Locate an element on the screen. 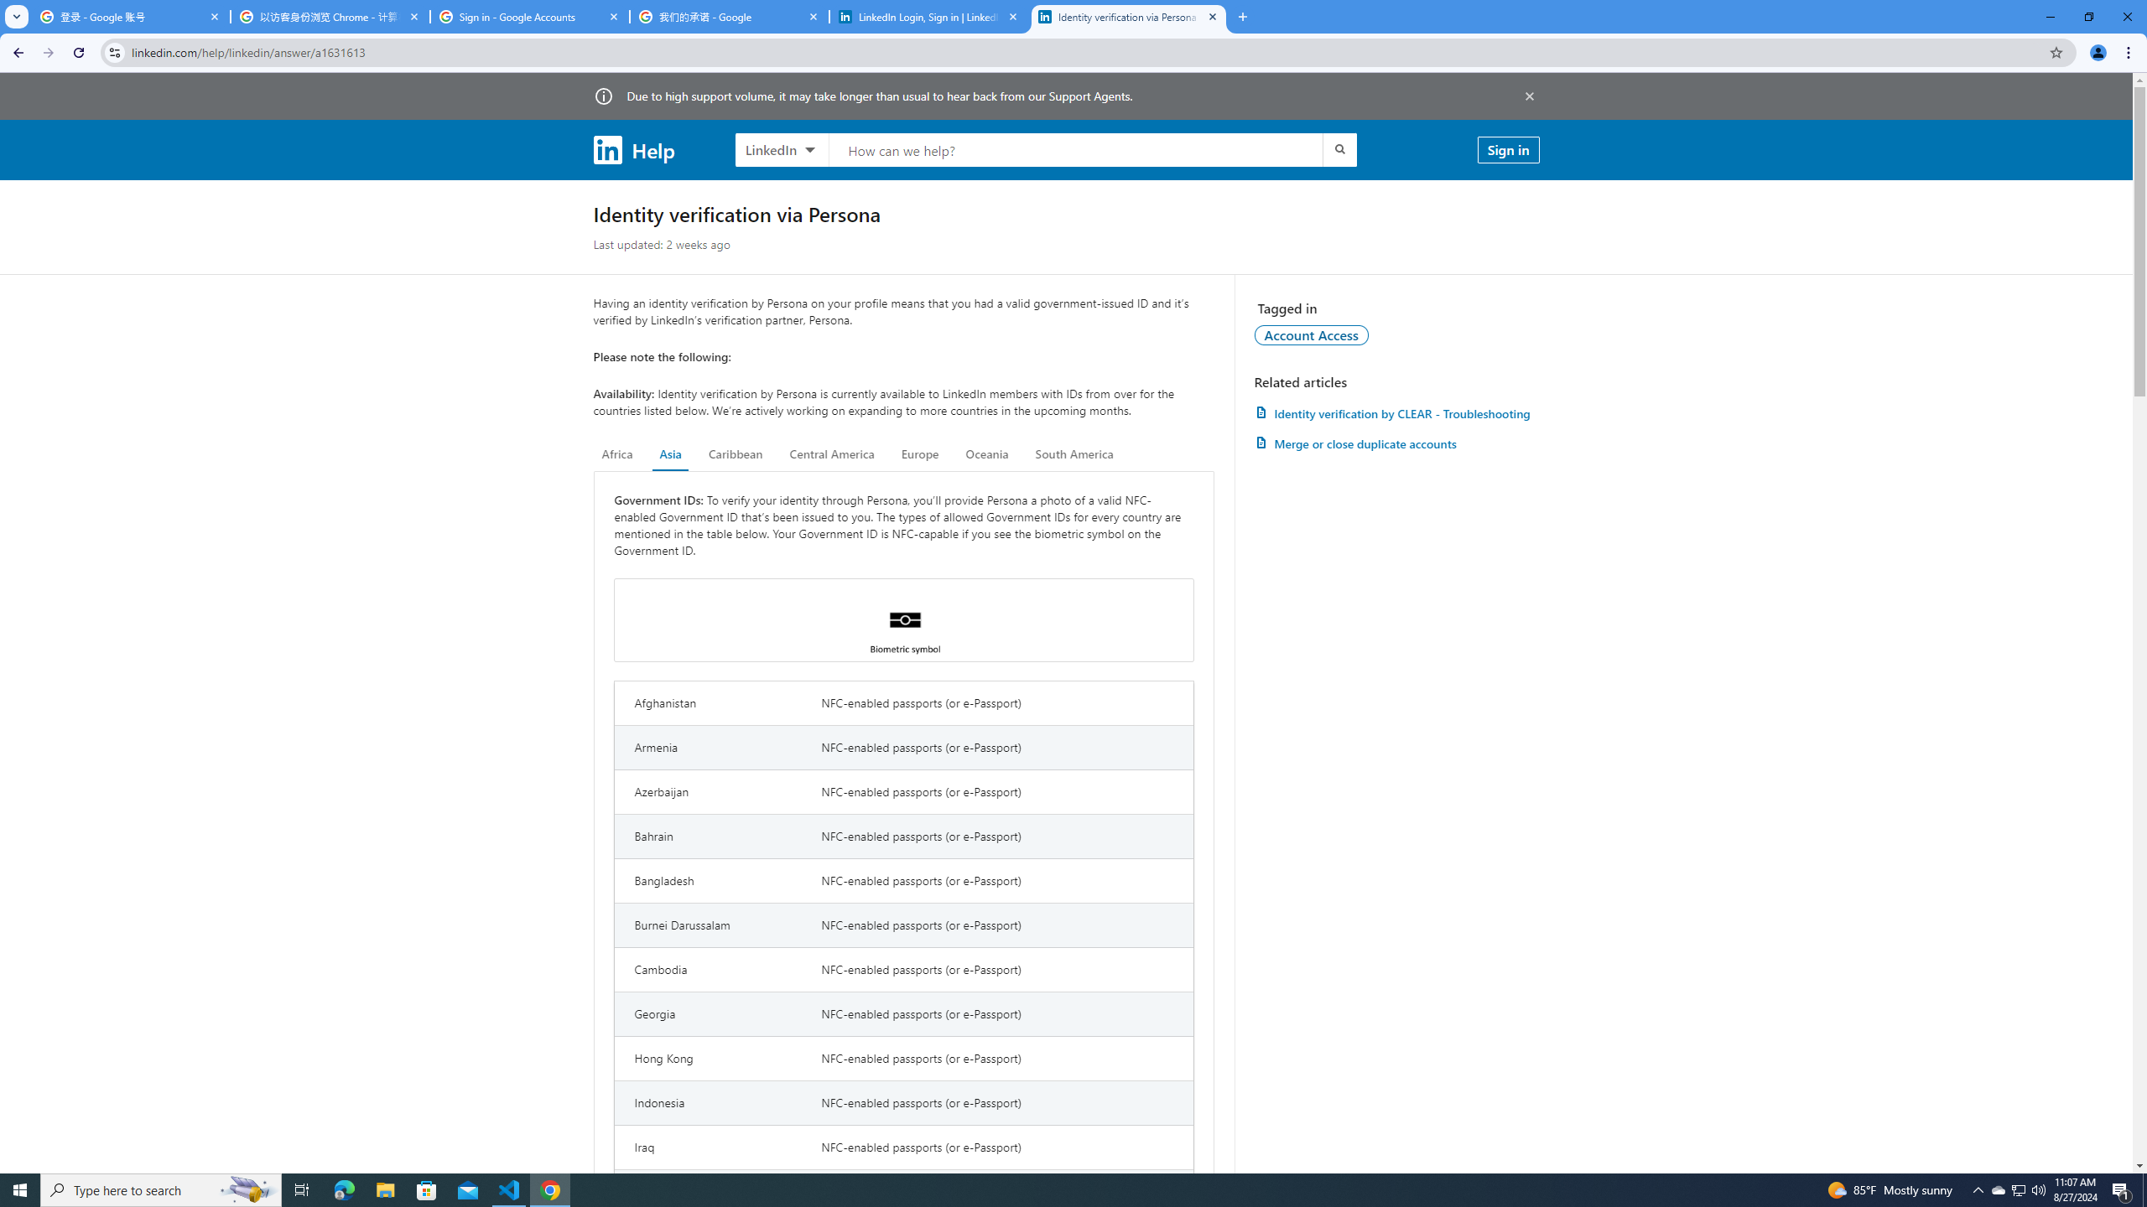 The width and height of the screenshot is (2147, 1207). AutomationID: topic-link-a151002 is located at coordinates (1312, 334).